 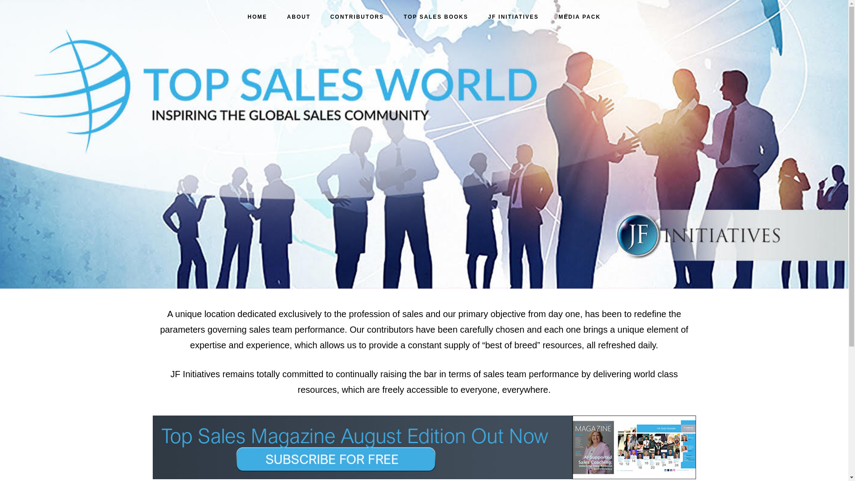 I want to click on HOME, so click(x=257, y=17).